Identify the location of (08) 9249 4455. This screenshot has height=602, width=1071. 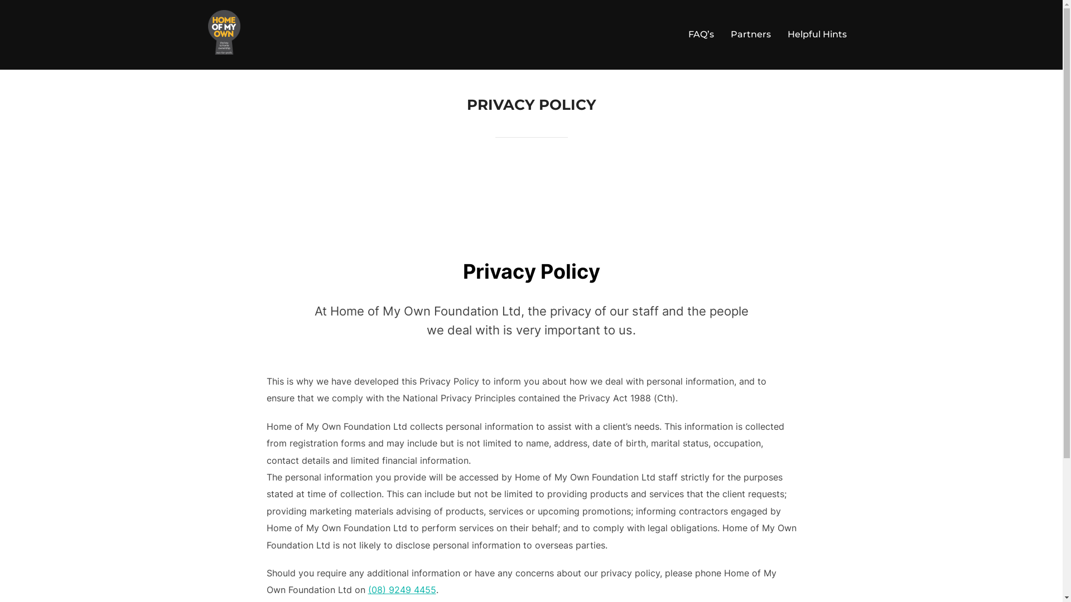
(402, 590).